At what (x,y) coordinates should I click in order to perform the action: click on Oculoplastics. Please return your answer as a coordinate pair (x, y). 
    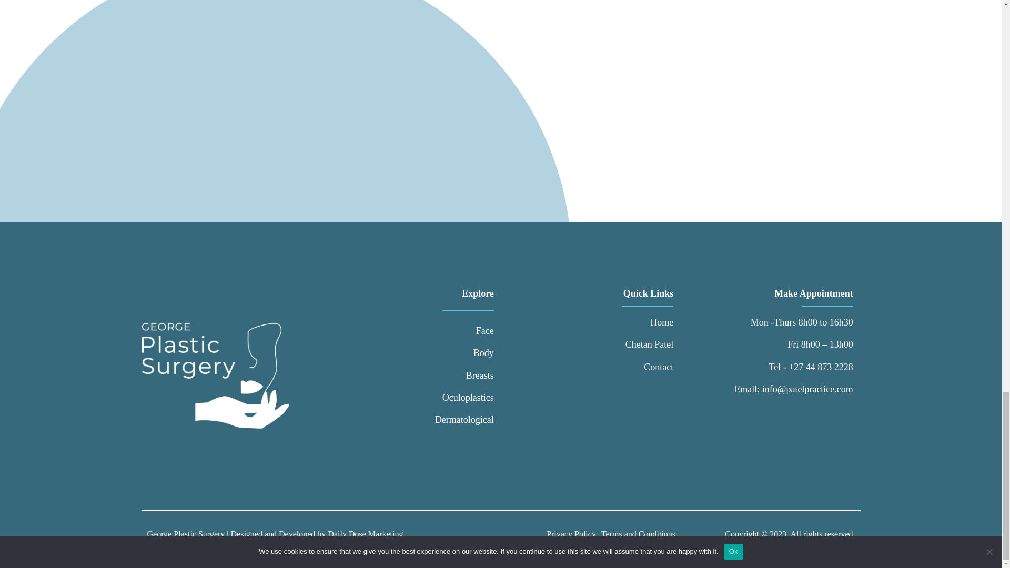
    Looking at the image, I should click on (464, 398).